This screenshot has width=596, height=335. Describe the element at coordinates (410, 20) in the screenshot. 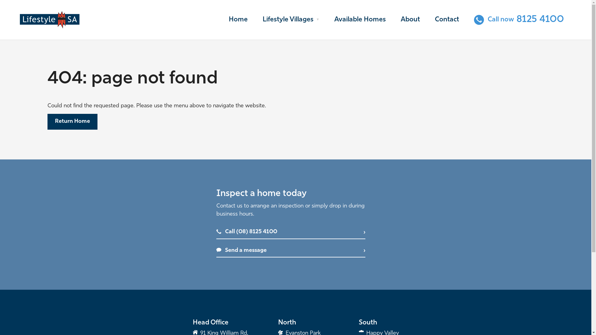

I see `About` at that location.